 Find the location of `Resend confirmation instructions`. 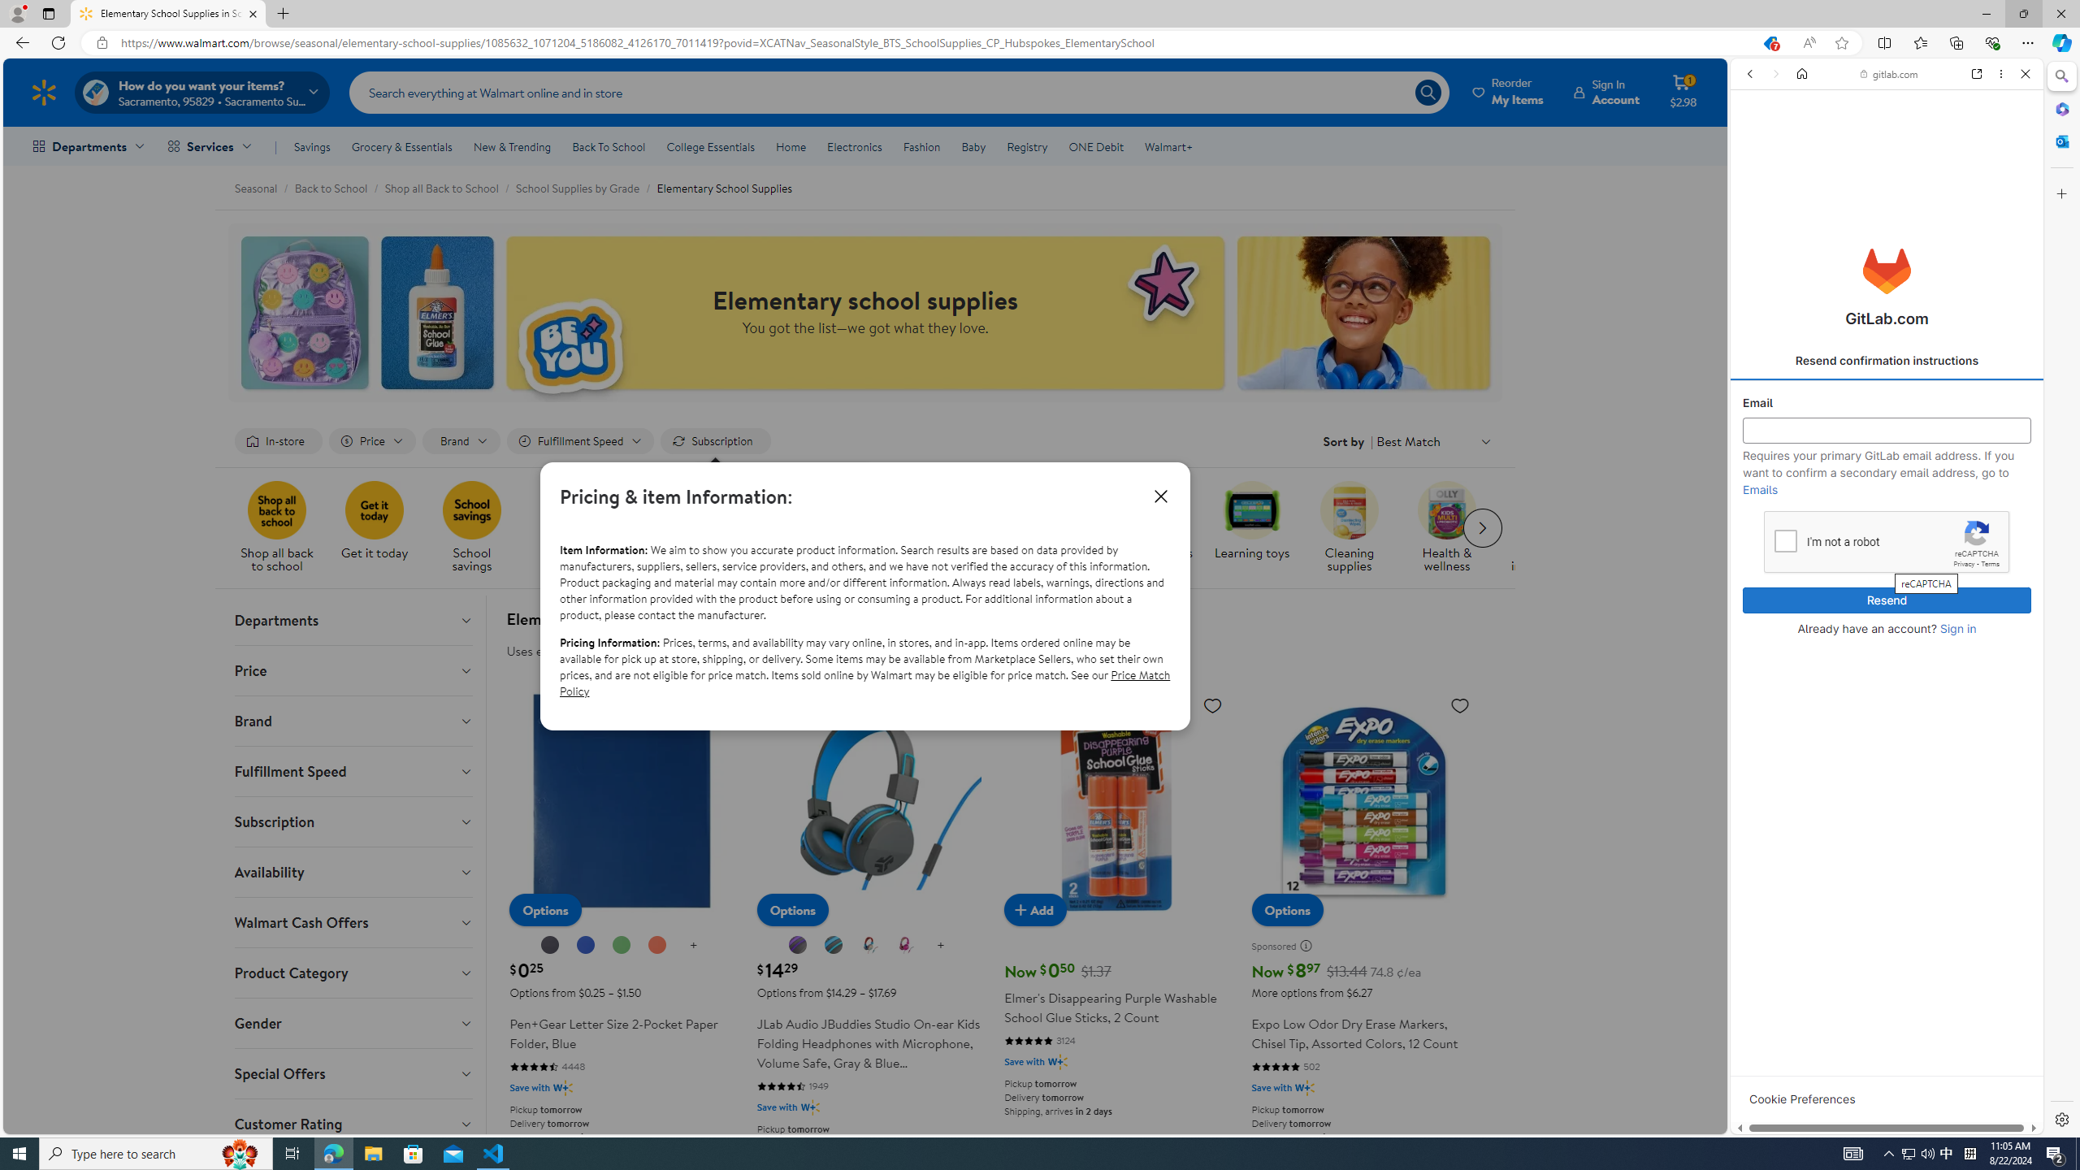

Resend confirmation instructions is located at coordinates (1887, 361).